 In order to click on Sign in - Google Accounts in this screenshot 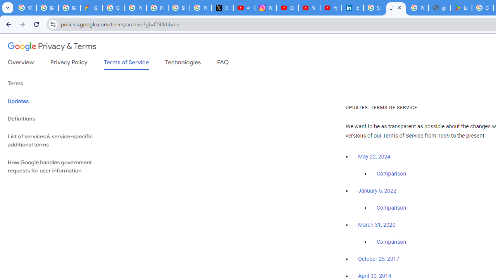, I will do `click(179, 8)`.